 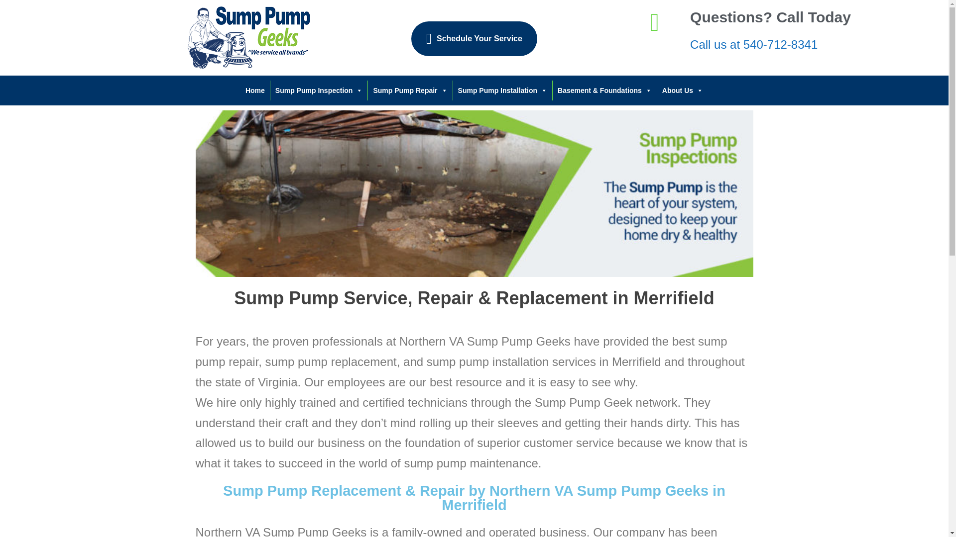 What do you see at coordinates (410, 90) in the screenshot?
I see `Sump Pump Repair` at bounding box center [410, 90].